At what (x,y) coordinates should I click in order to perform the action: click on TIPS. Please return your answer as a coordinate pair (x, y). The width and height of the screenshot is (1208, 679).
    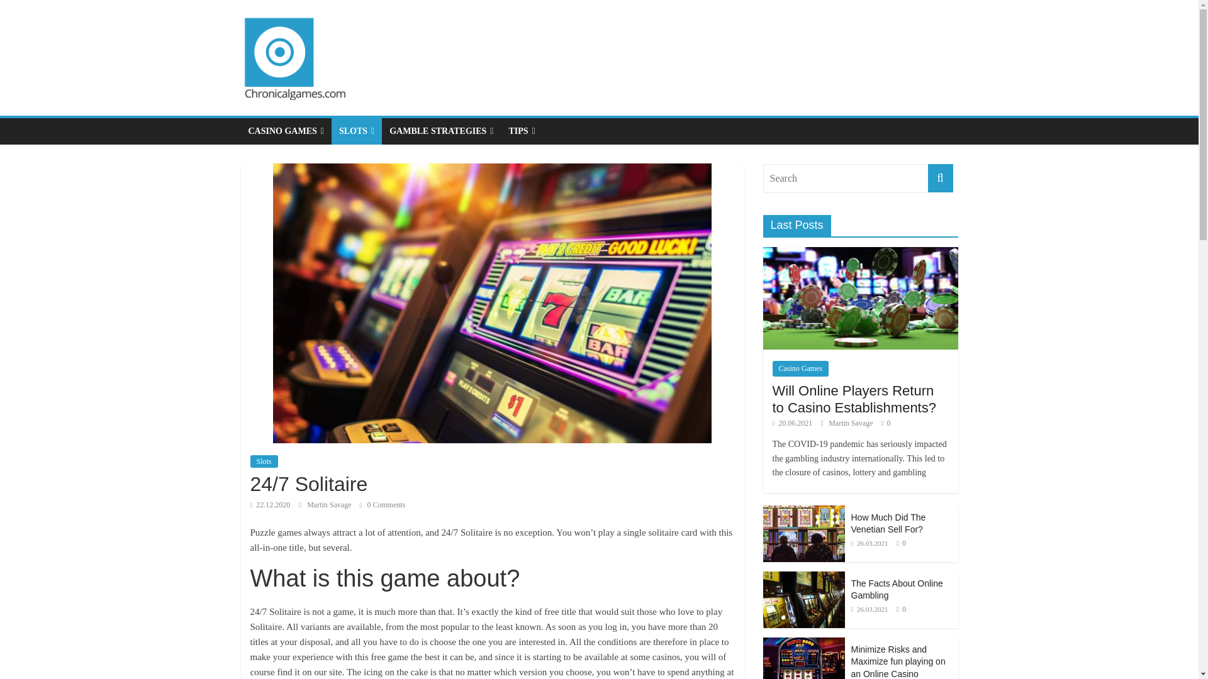
    Looking at the image, I should click on (522, 131).